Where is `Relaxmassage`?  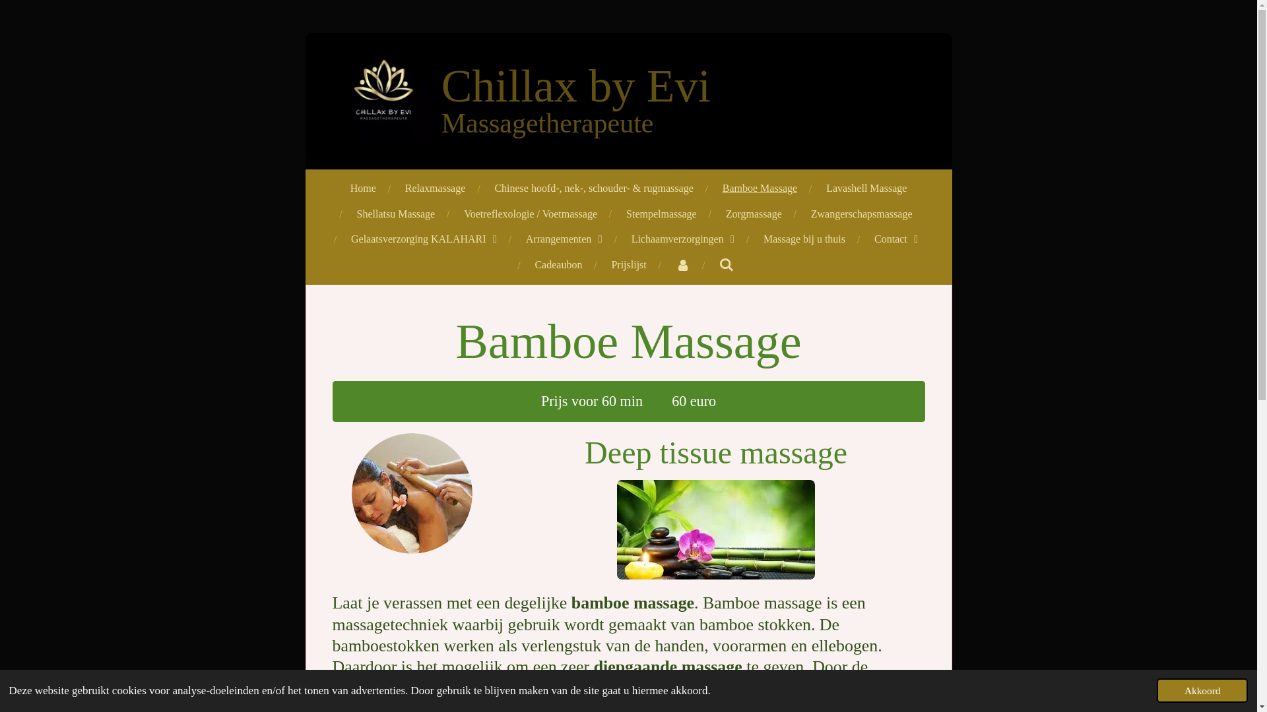
Relaxmassage is located at coordinates (436, 189).